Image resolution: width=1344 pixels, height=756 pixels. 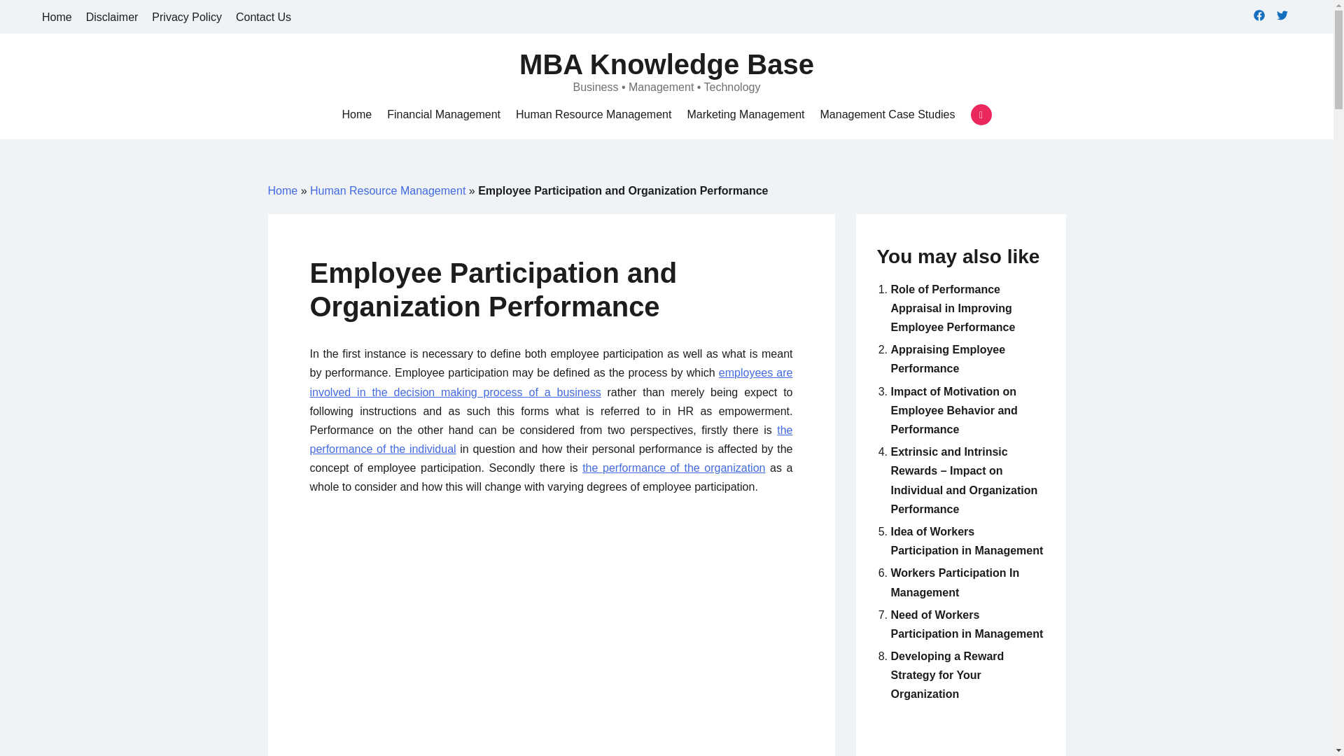 I want to click on Management Case Studies, so click(x=888, y=115).